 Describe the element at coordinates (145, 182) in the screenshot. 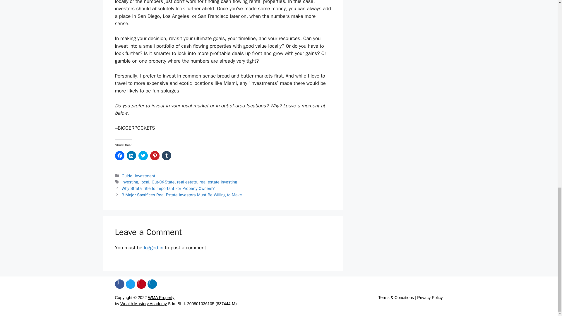

I see `local` at that location.